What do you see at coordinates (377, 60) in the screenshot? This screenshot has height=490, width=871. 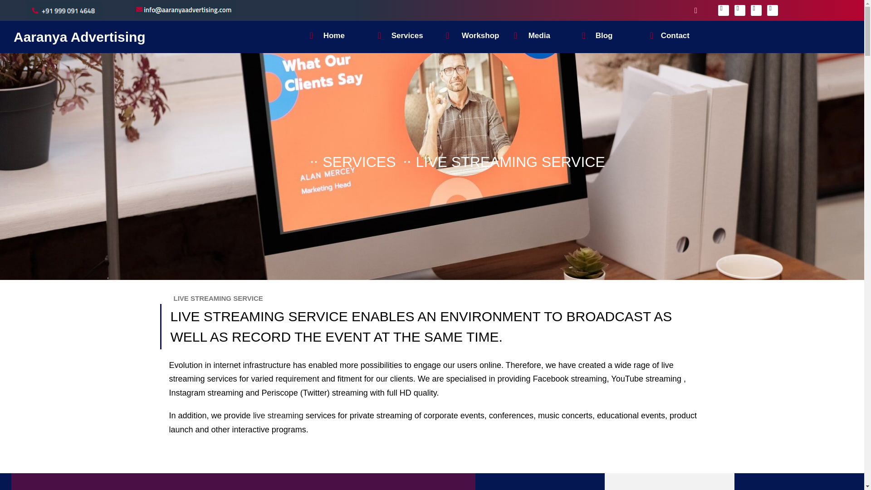 I see `Company Profile` at bounding box center [377, 60].